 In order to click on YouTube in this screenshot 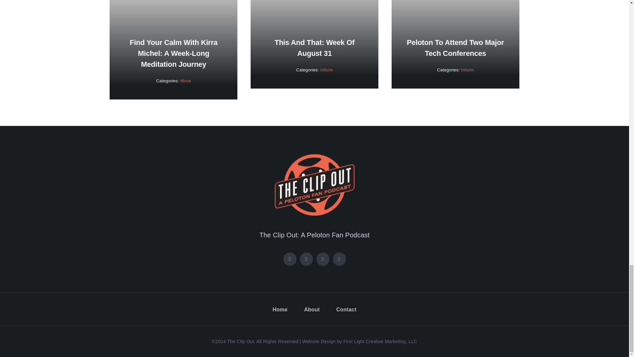, I will do `click(339, 259)`.